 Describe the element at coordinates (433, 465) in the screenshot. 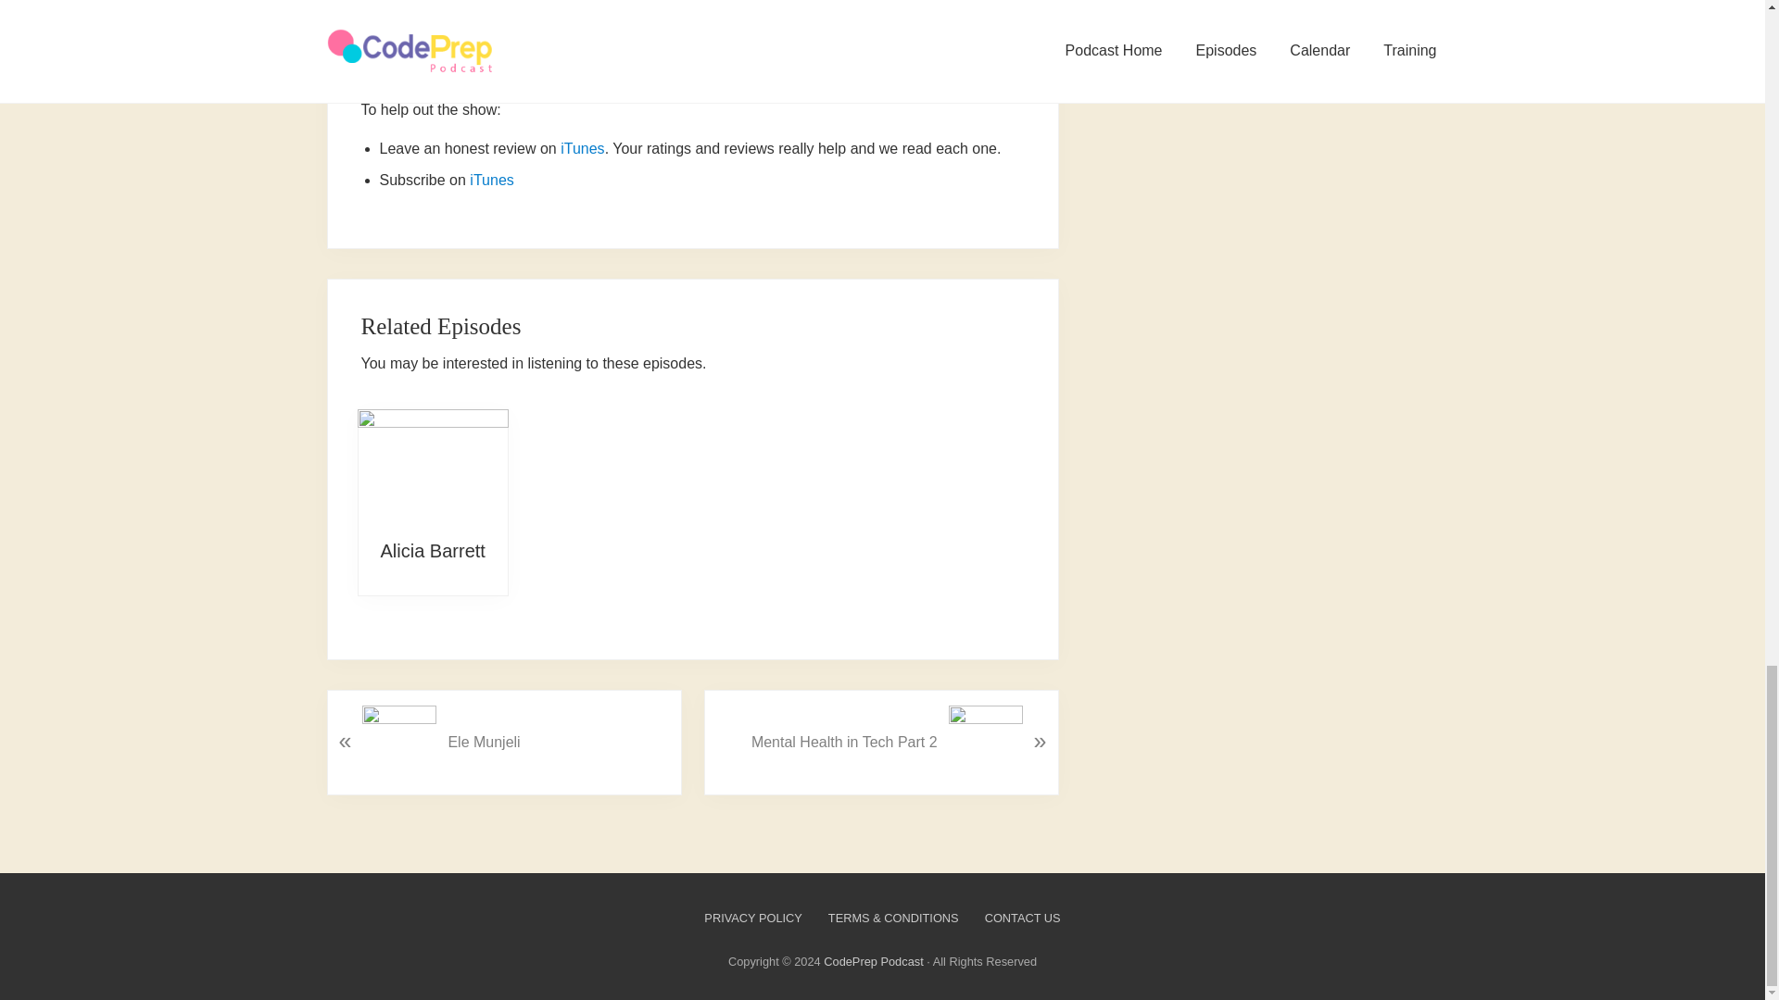

I see `Alicia Barrett` at that location.